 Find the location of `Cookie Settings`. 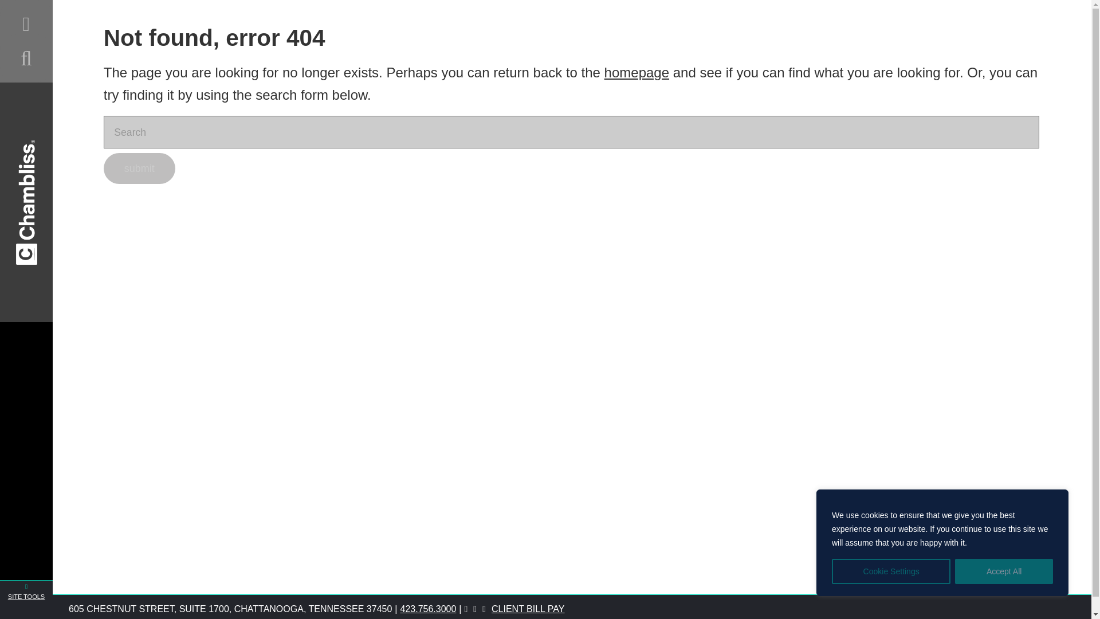

Cookie Settings is located at coordinates (890, 571).